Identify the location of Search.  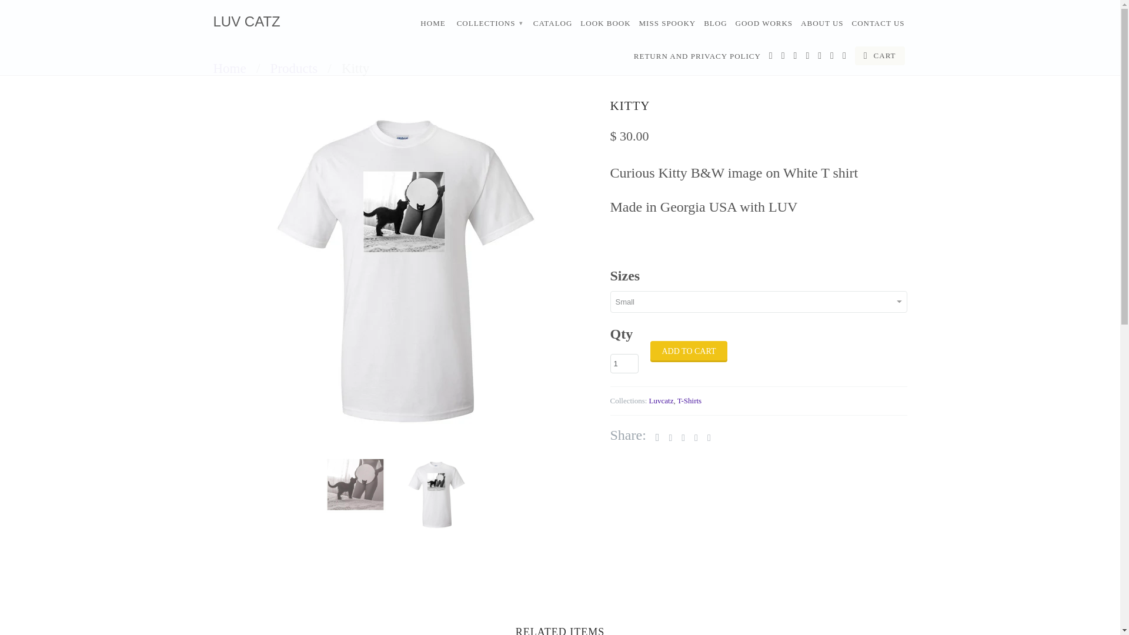
(844, 58).